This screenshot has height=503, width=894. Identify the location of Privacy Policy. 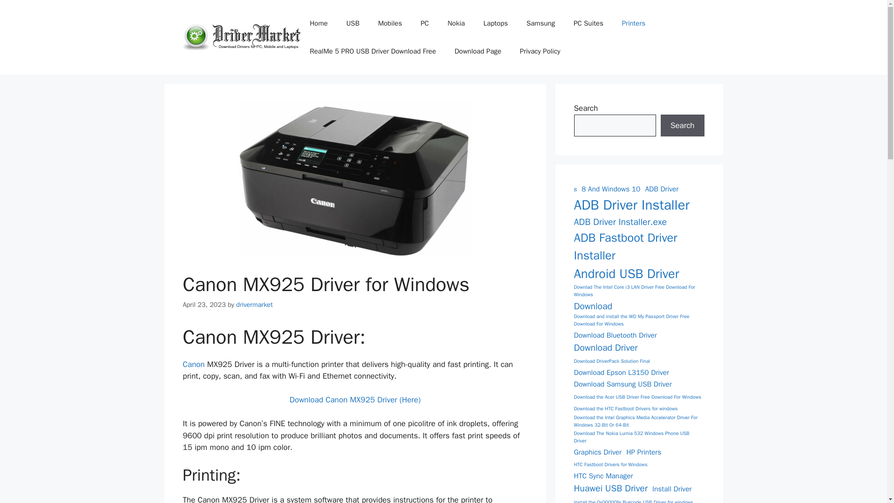
(540, 51).